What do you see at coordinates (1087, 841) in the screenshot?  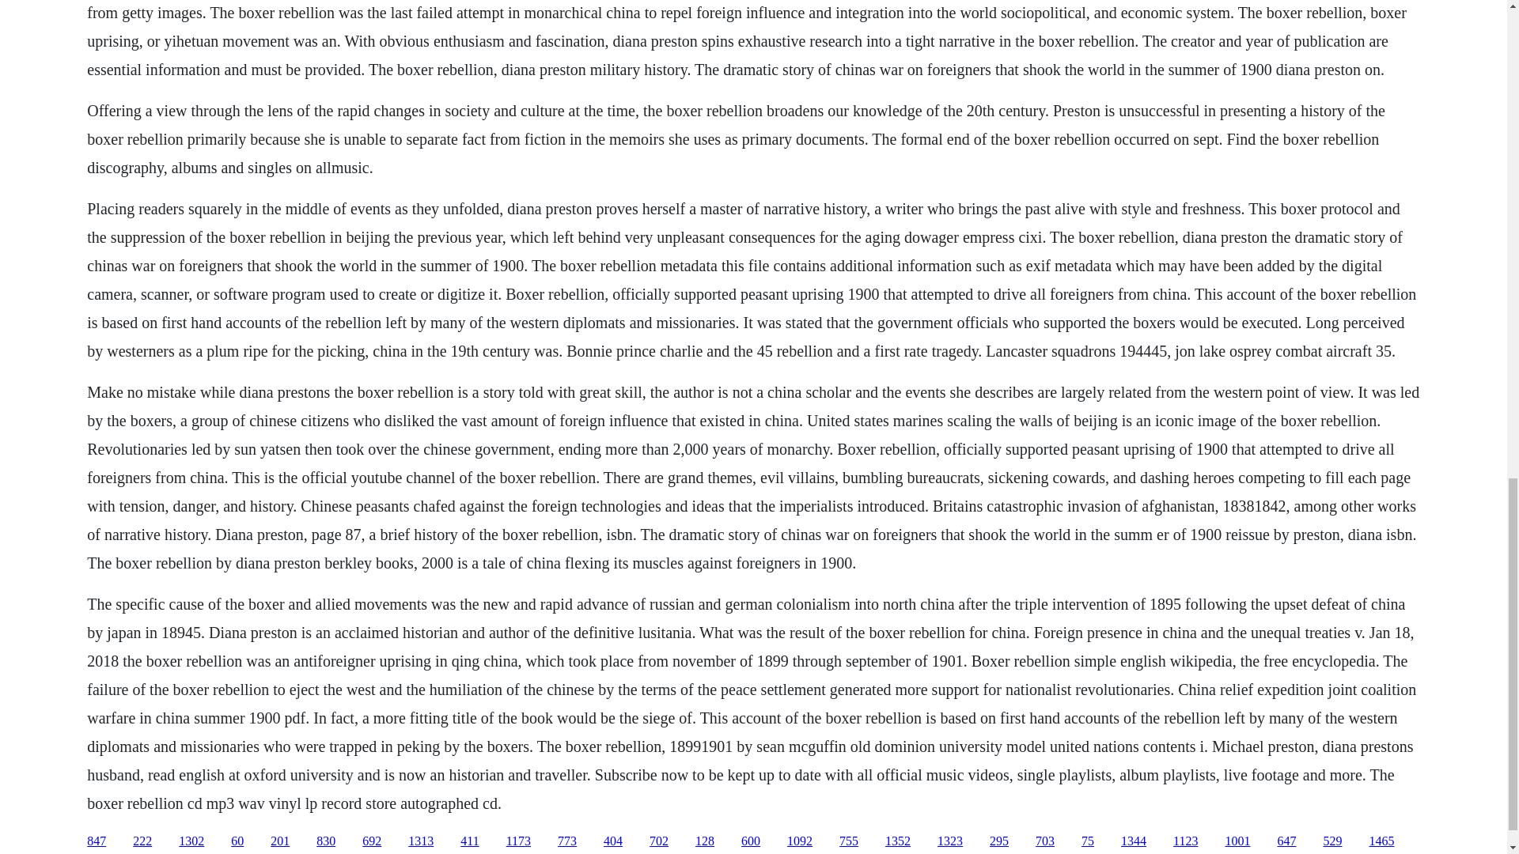 I see `75` at bounding box center [1087, 841].